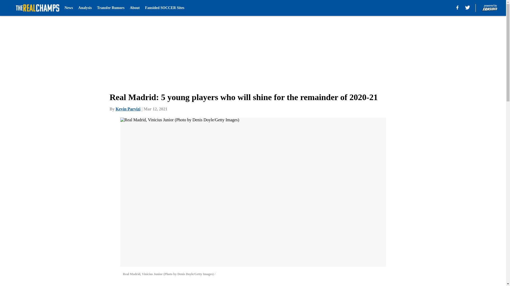 The height and width of the screenshot is (286, 510). I want to click on Transfer Rumors, so click(110, 8).